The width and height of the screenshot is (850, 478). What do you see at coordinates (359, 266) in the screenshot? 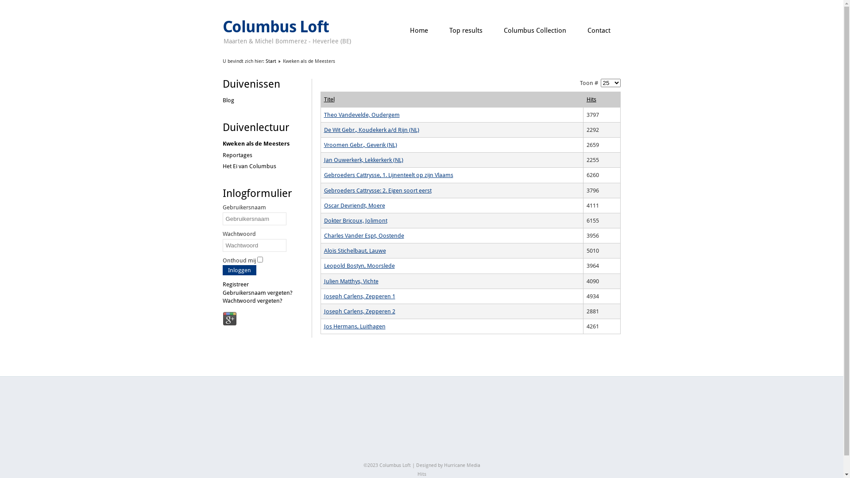
I see `Leopold Bostyn, Moorslede` at bounding box center [359, 266].